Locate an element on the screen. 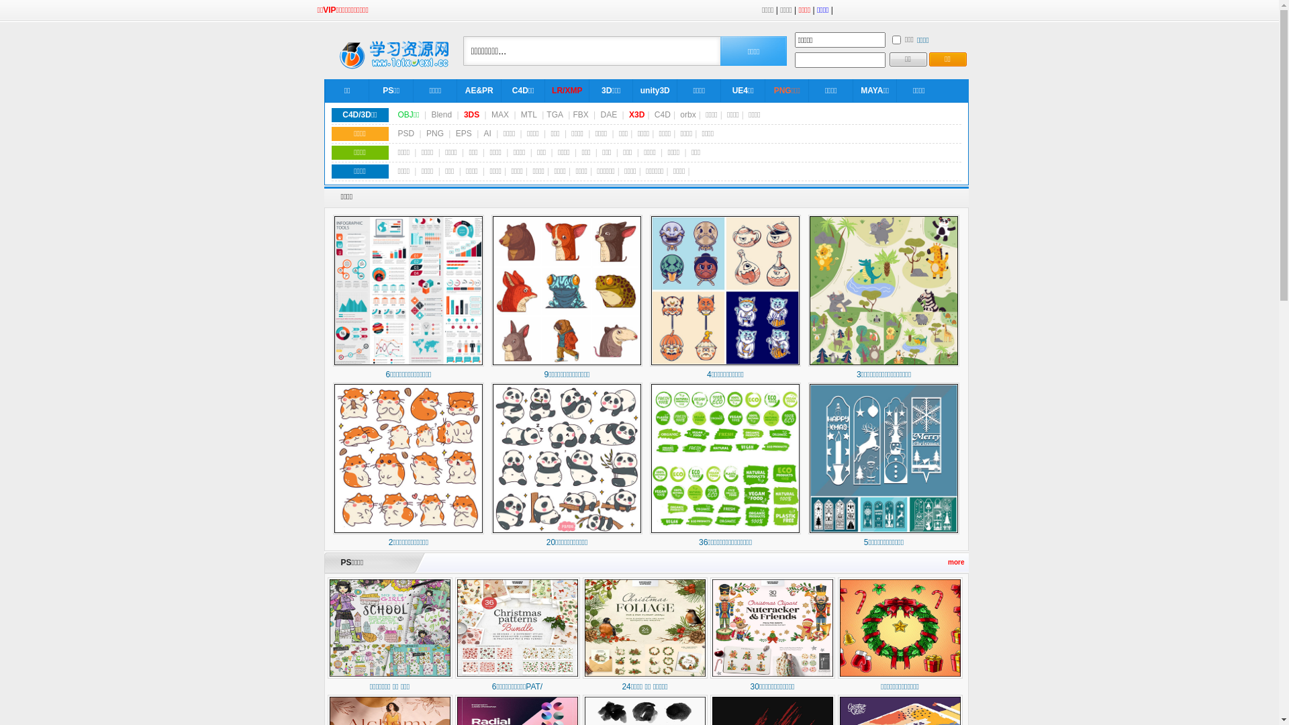 This screenshot has height=725, width=1289. more is located at coordinates (956, 563).